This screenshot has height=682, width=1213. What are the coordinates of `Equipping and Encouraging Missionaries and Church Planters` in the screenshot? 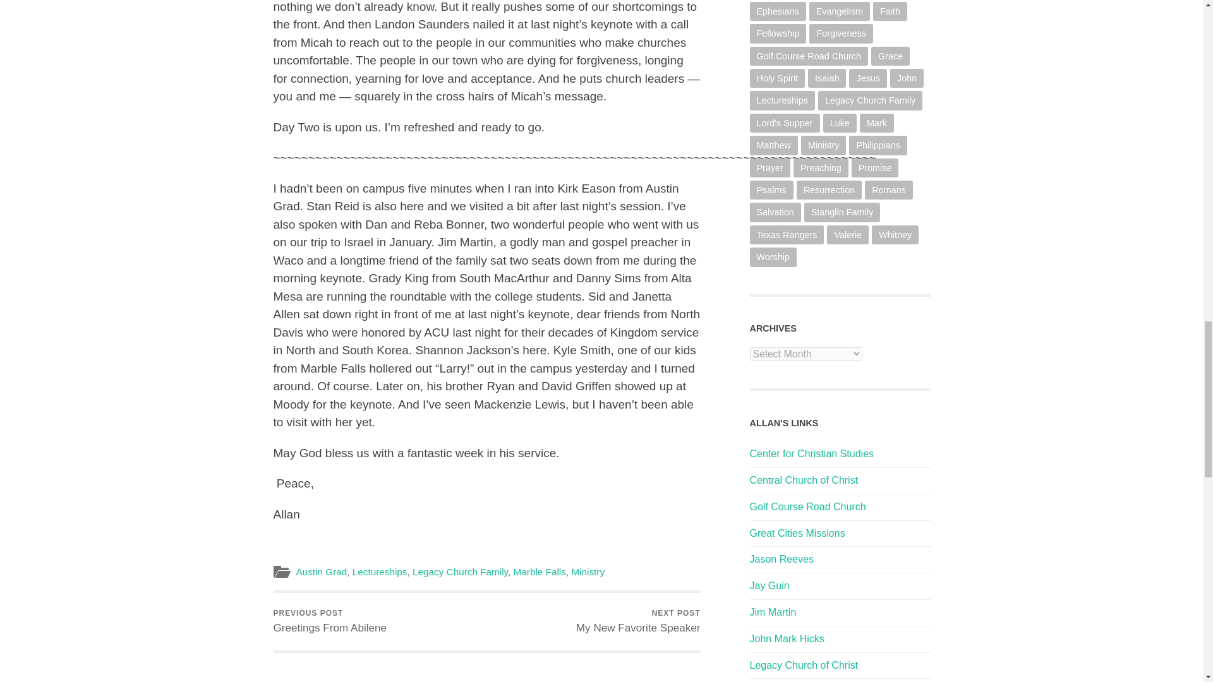 It's located at (797, 533).